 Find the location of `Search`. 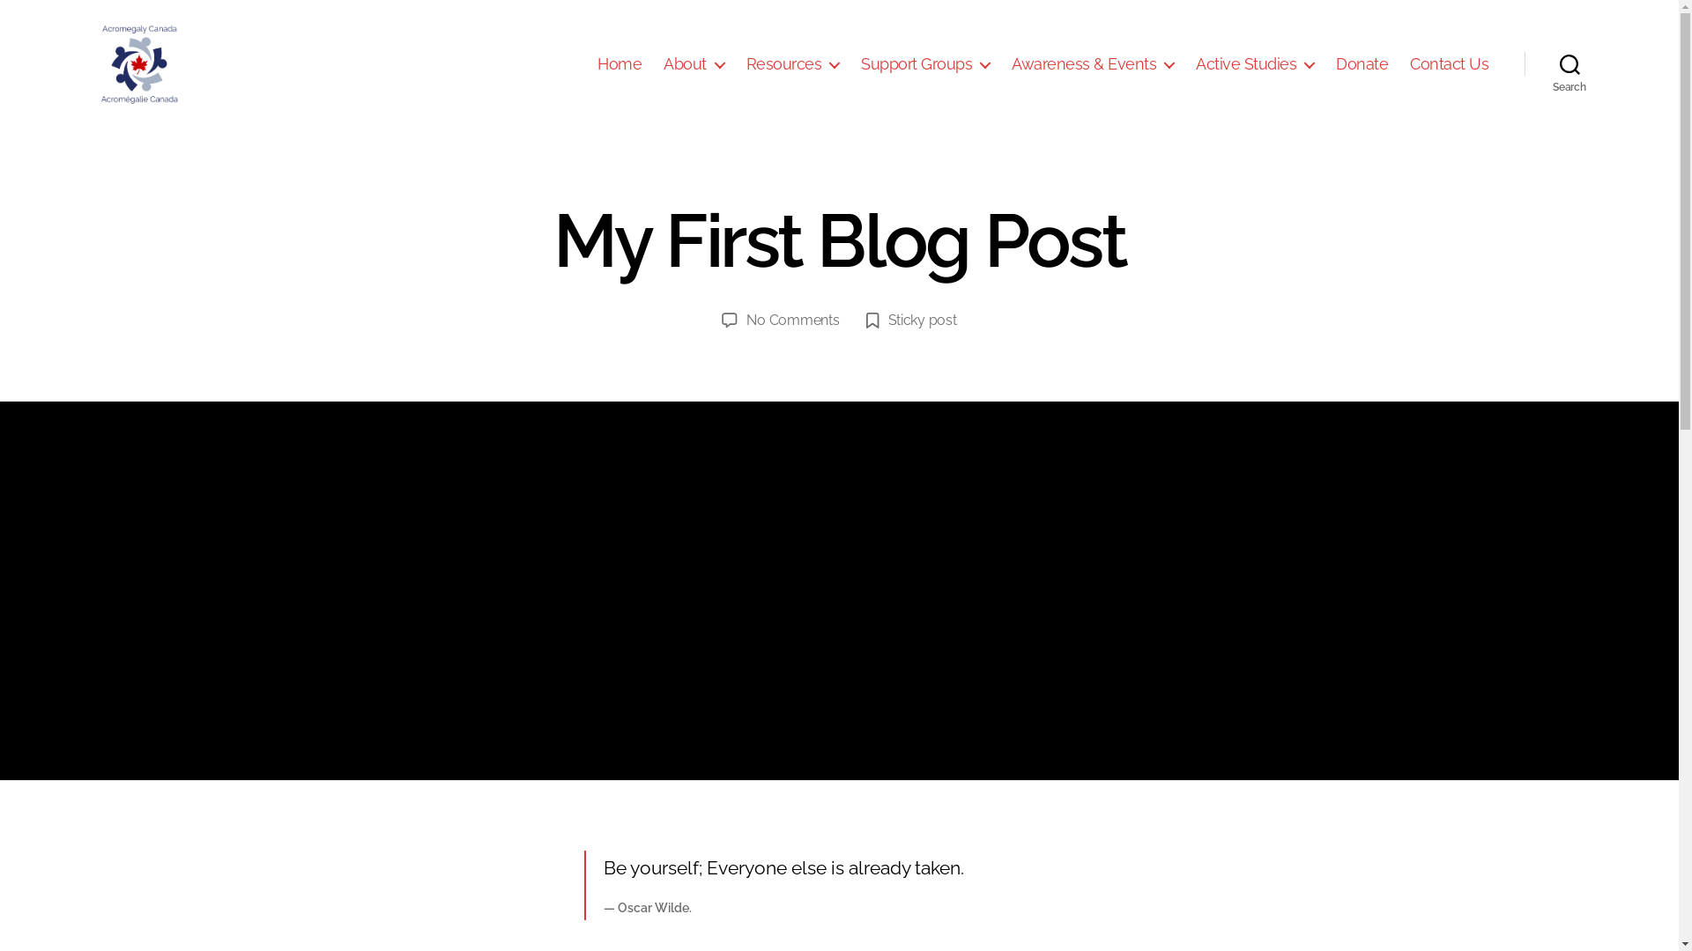

Search is located at coordinates (1570, 64).